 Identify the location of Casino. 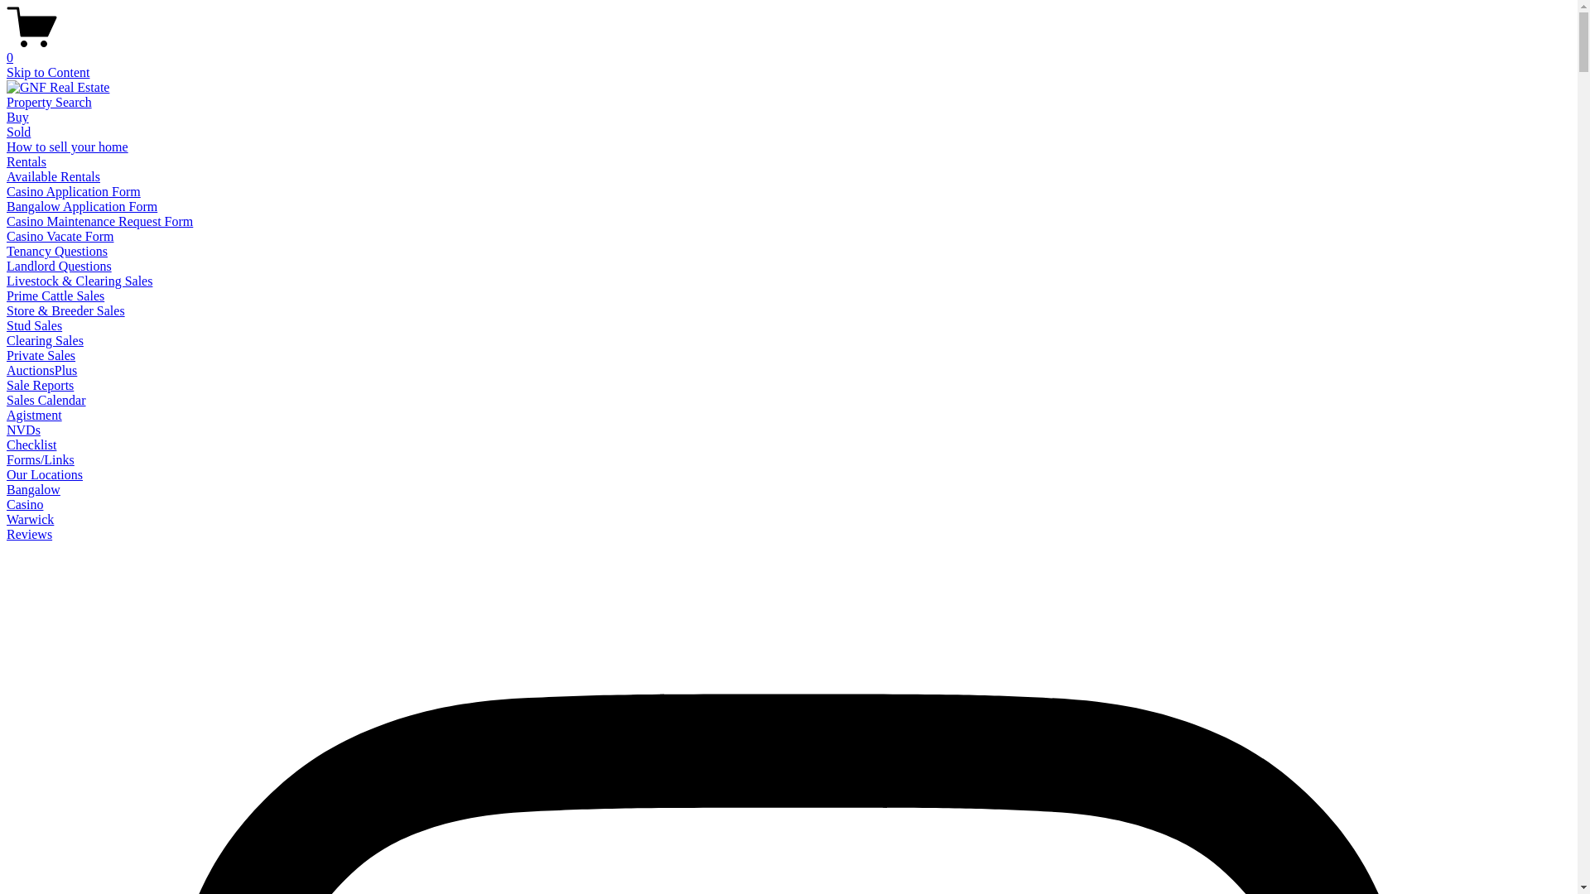
(25, 505).